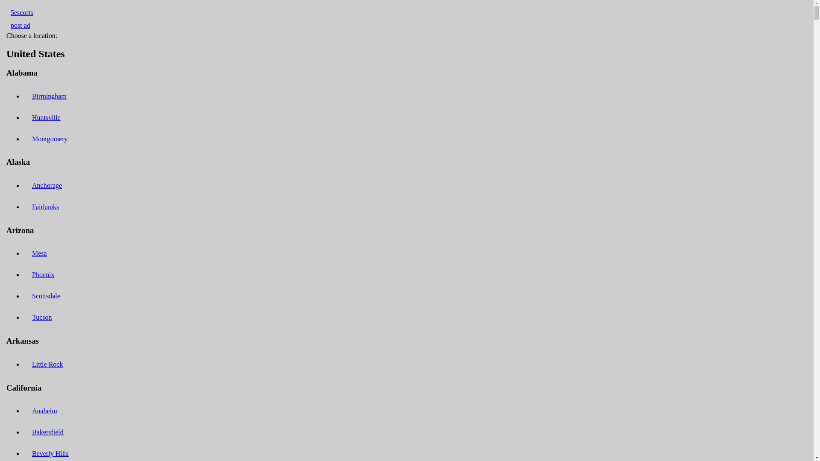 This screenshot has width=820, height=461. What do you see at coordinates (43, 275) in the screenshot?
I see `Phoenix` at bounding box center [43, 275].